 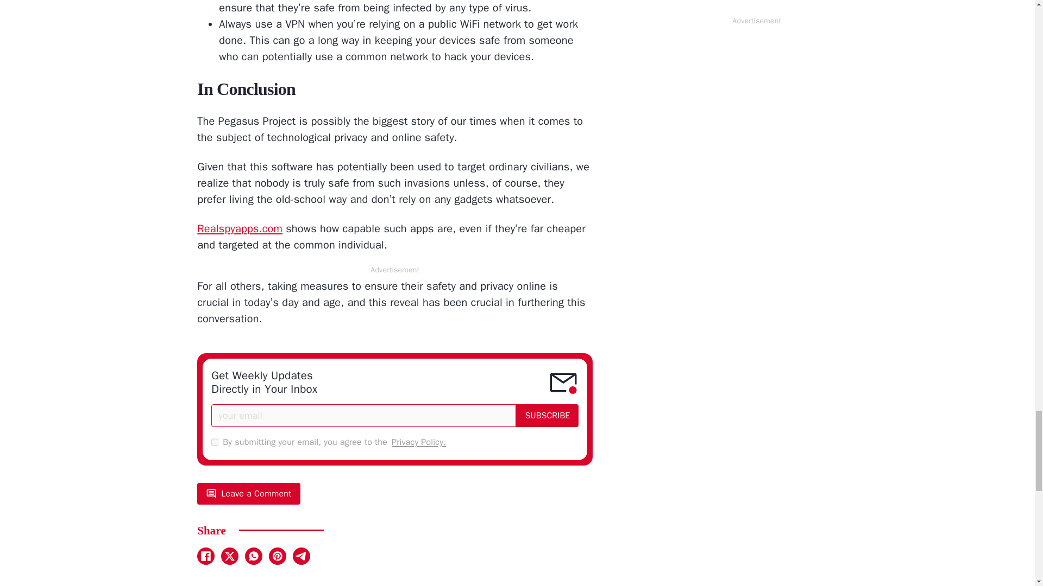 I want to click on Privacy Policy., so click(x=419, y=442).